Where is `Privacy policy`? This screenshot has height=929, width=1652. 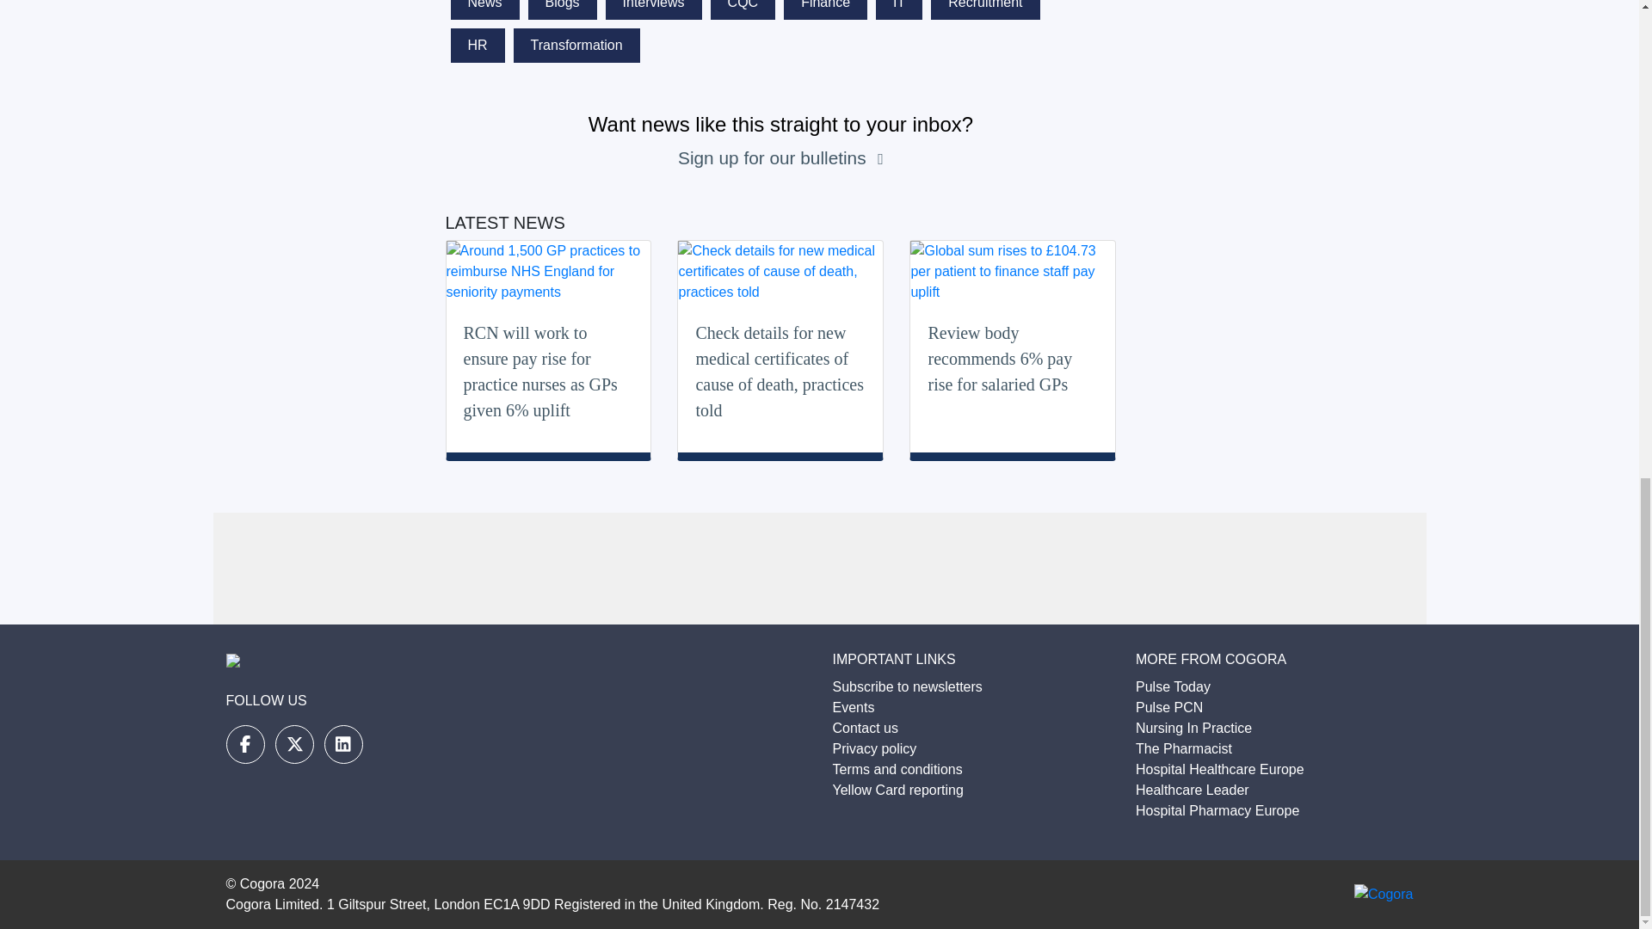 Privacy policy is located at coordinates (874, 748).